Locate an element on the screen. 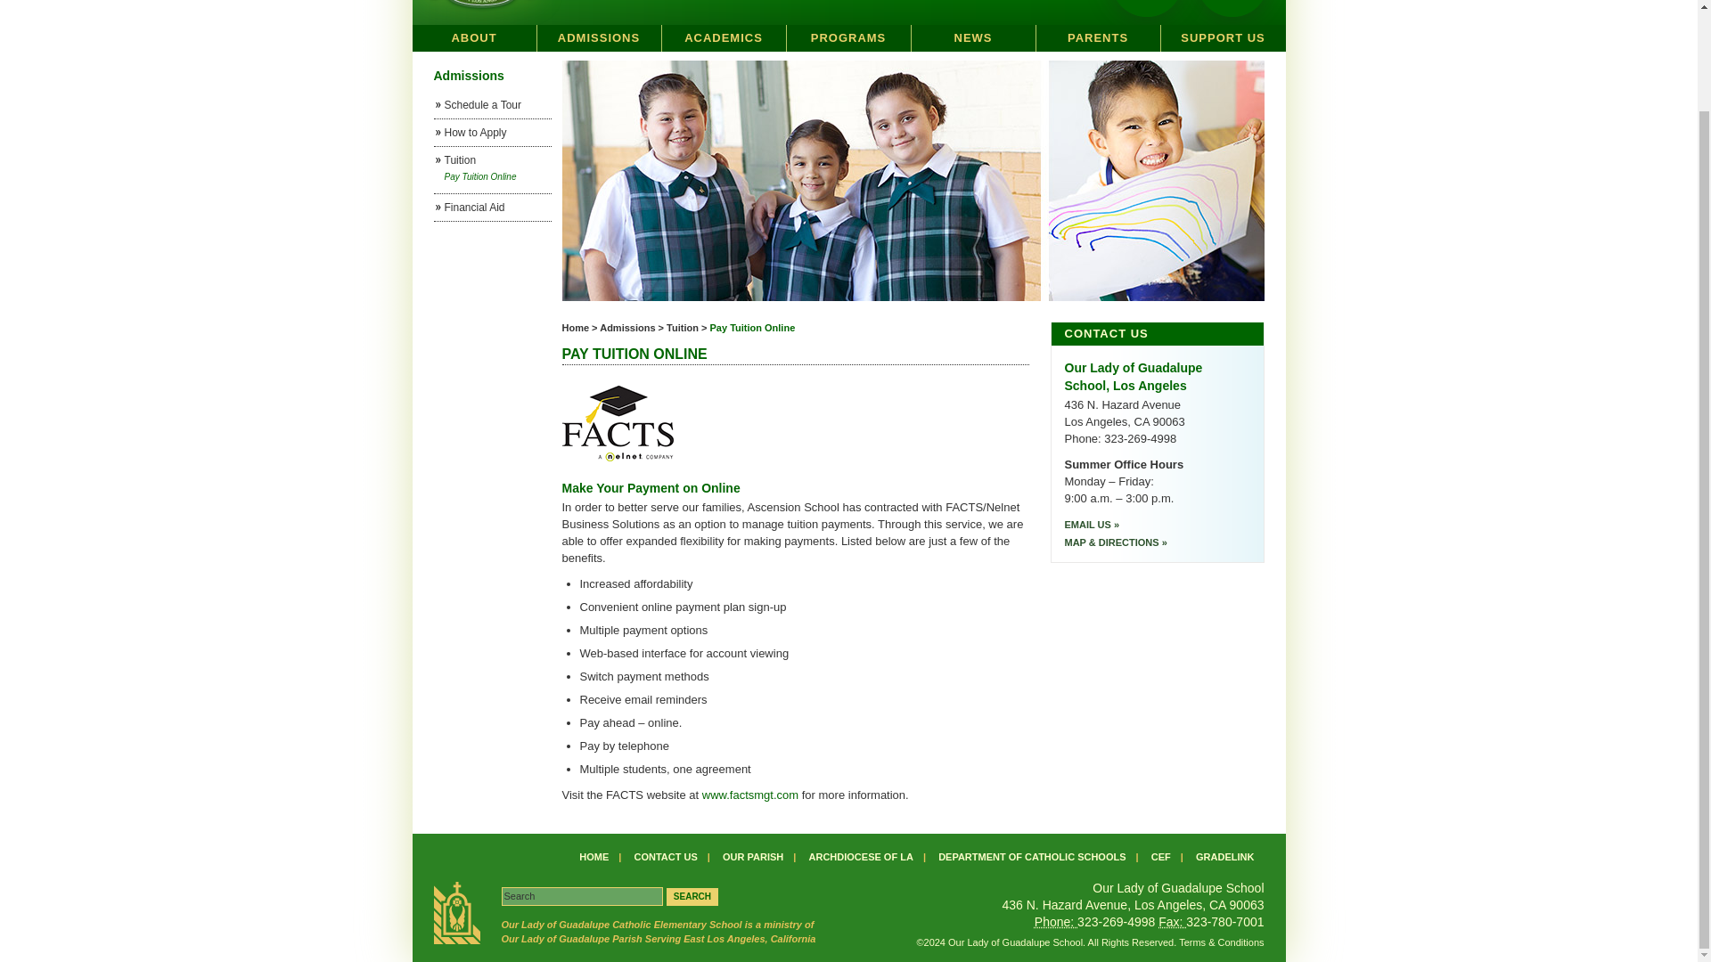  ADMISSIONS is located at coordinates (474, 38).